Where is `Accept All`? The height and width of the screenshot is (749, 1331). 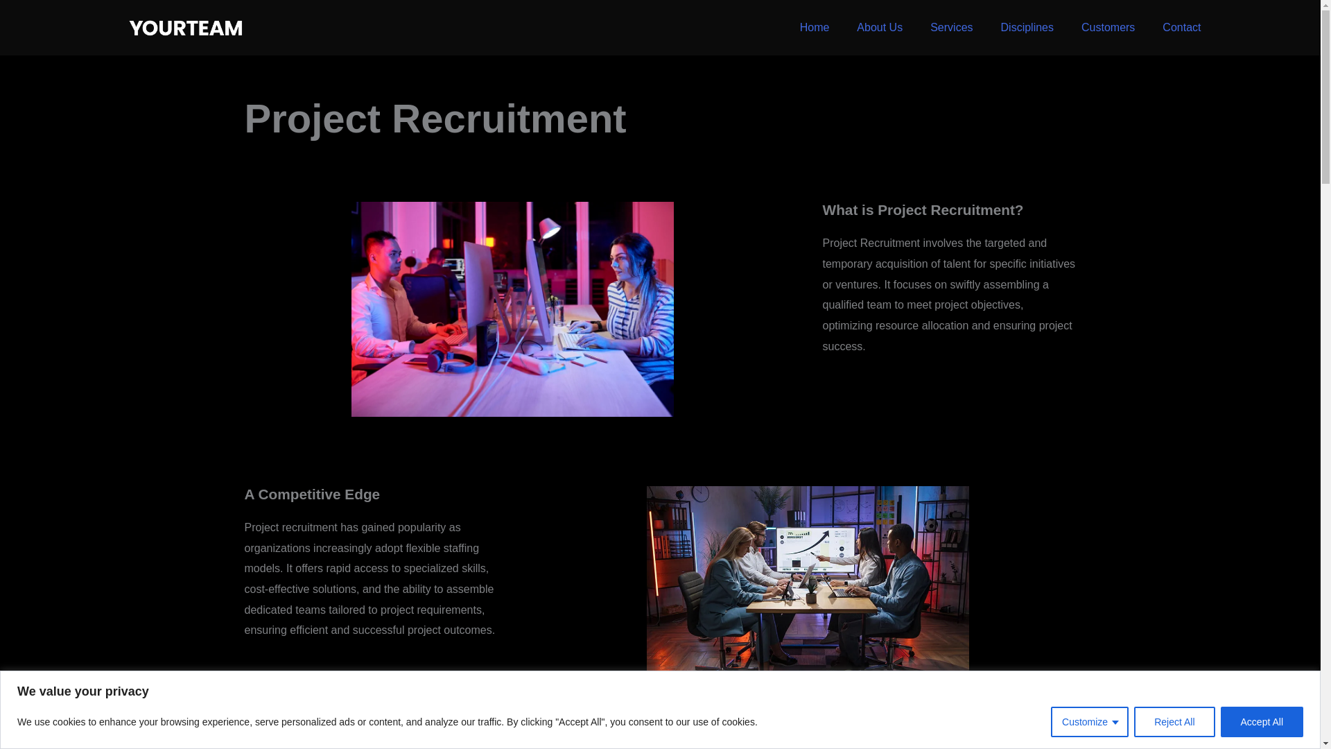
Accept All is located at coordinates (1262, 721).